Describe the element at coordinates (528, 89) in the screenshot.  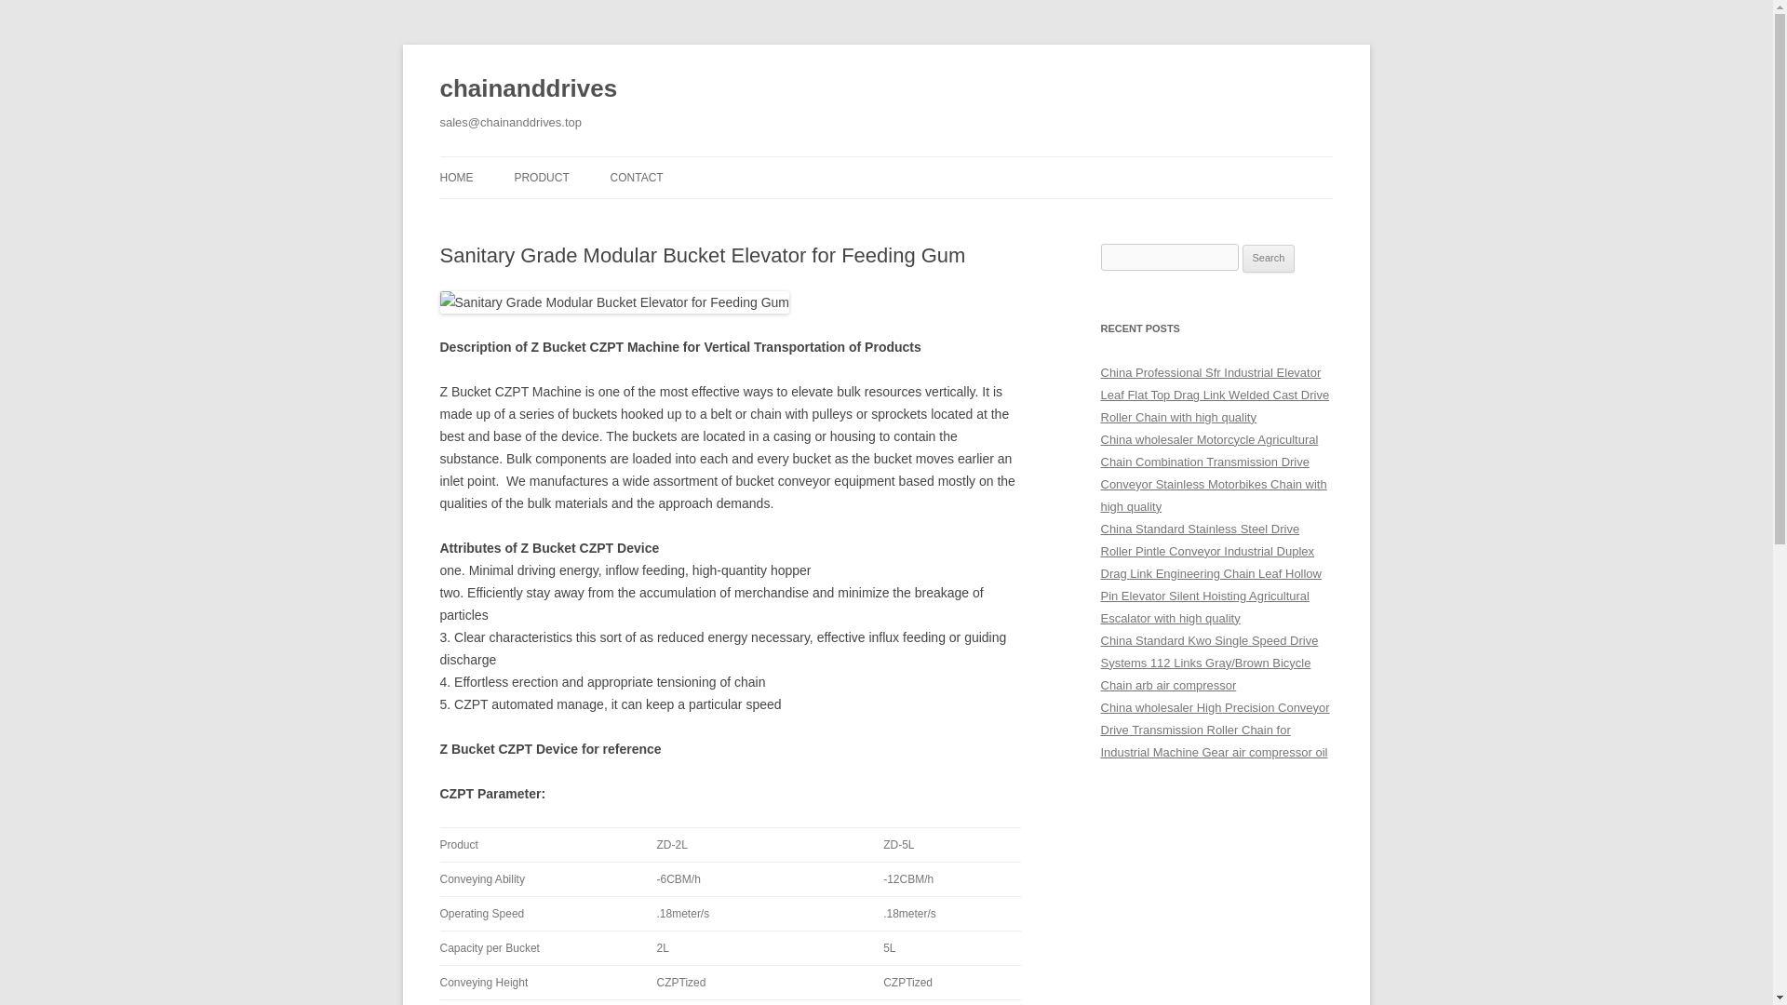
I see `chainanddrives` at that location.